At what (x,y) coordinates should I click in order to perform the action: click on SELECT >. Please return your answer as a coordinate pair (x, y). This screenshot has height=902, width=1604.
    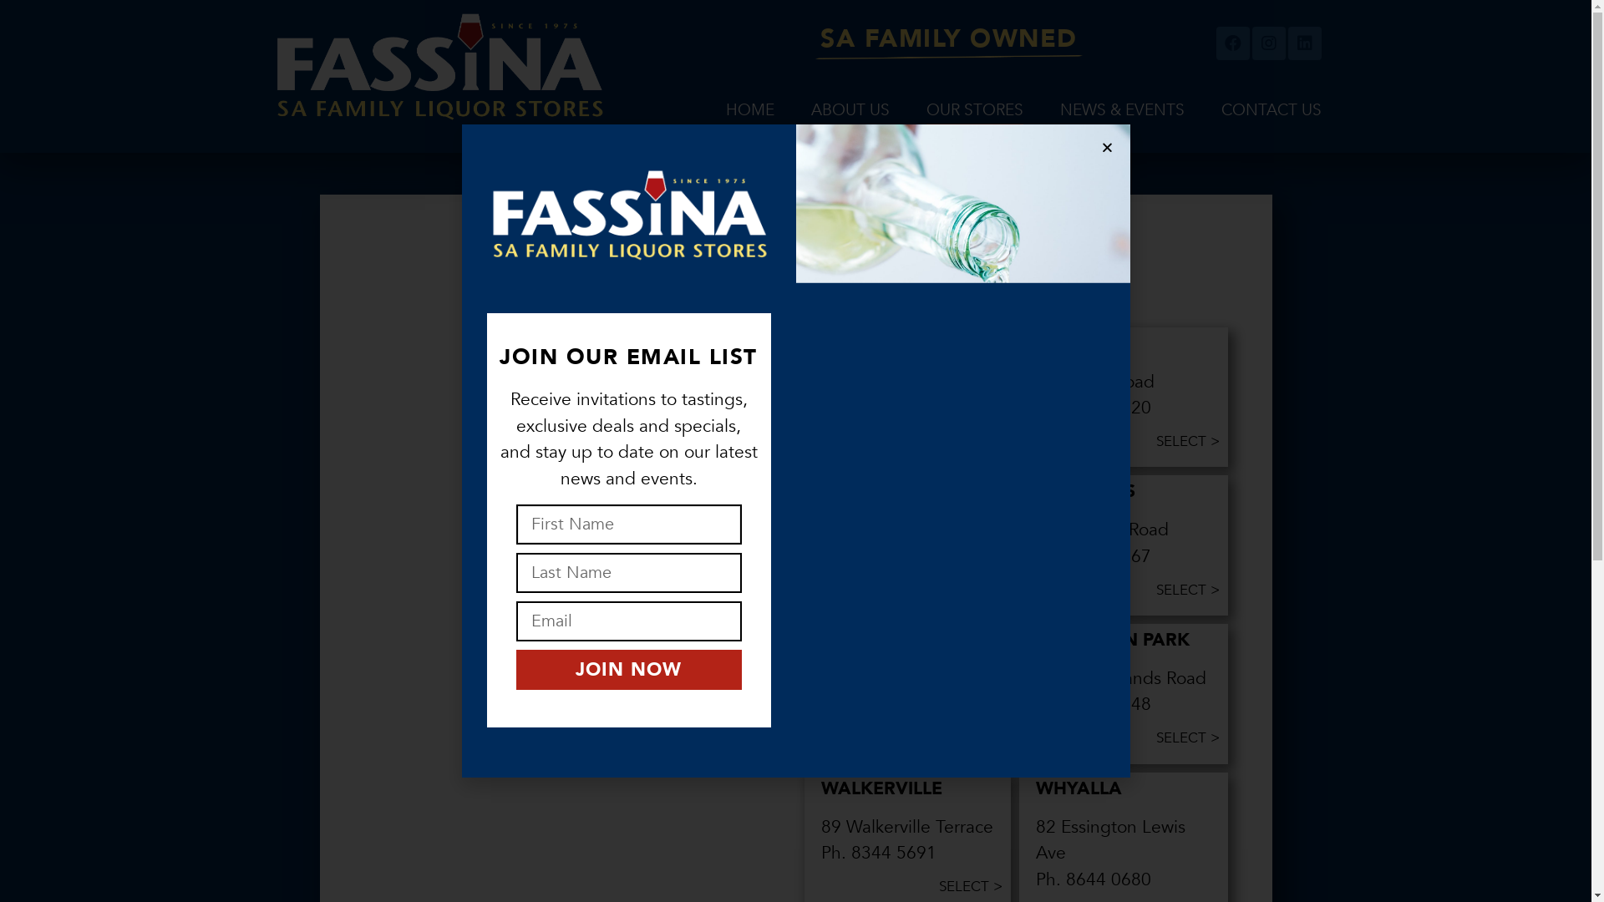
    Looking at the image, I should click on (971, 590).